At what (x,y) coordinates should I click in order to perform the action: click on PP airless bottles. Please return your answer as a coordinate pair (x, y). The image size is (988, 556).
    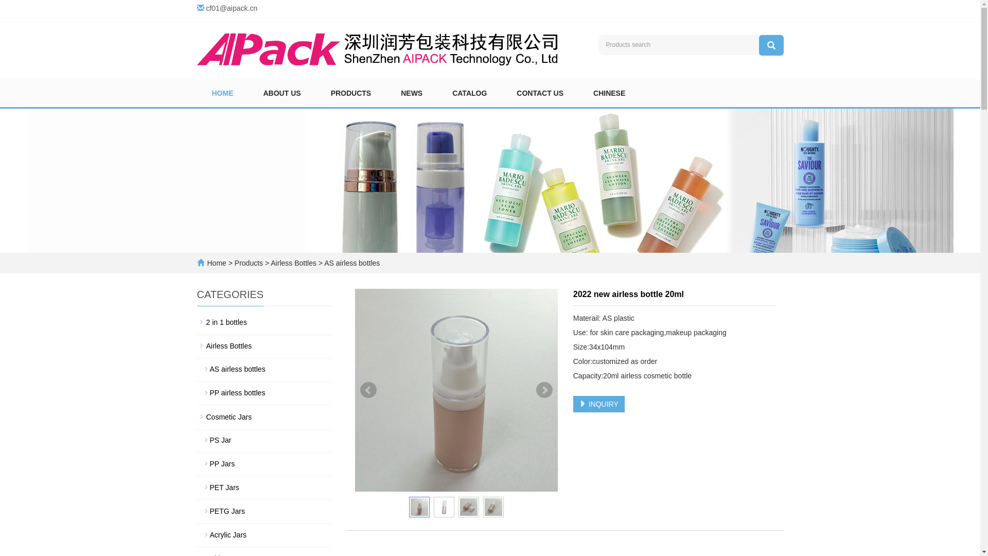
    Looking at the image, I should click on (264, 392).